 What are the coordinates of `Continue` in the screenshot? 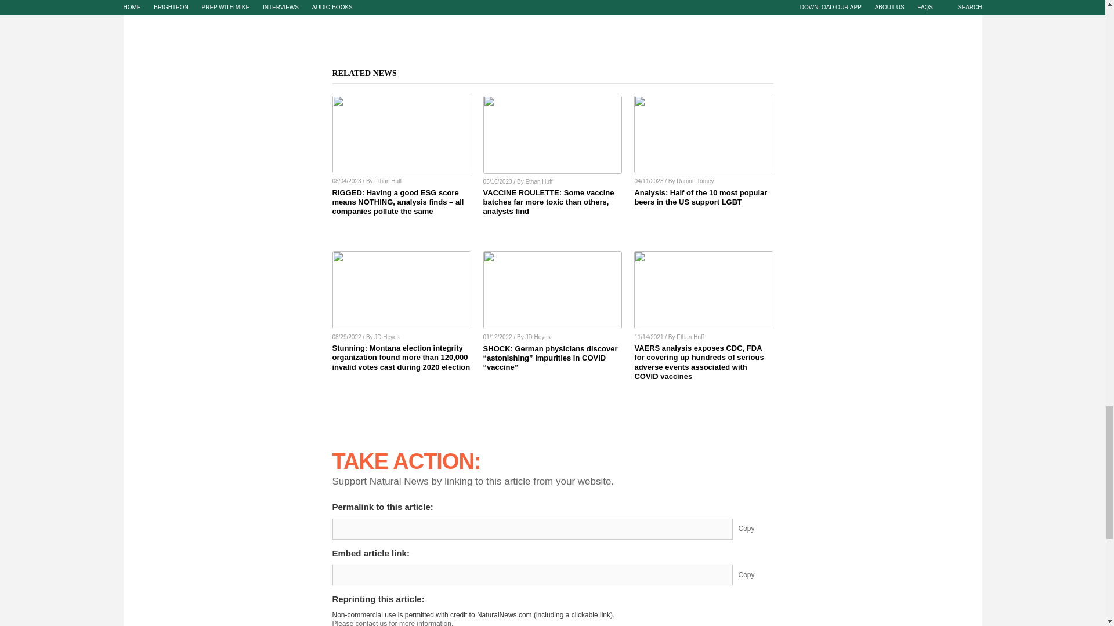 It's located at (351, 565).